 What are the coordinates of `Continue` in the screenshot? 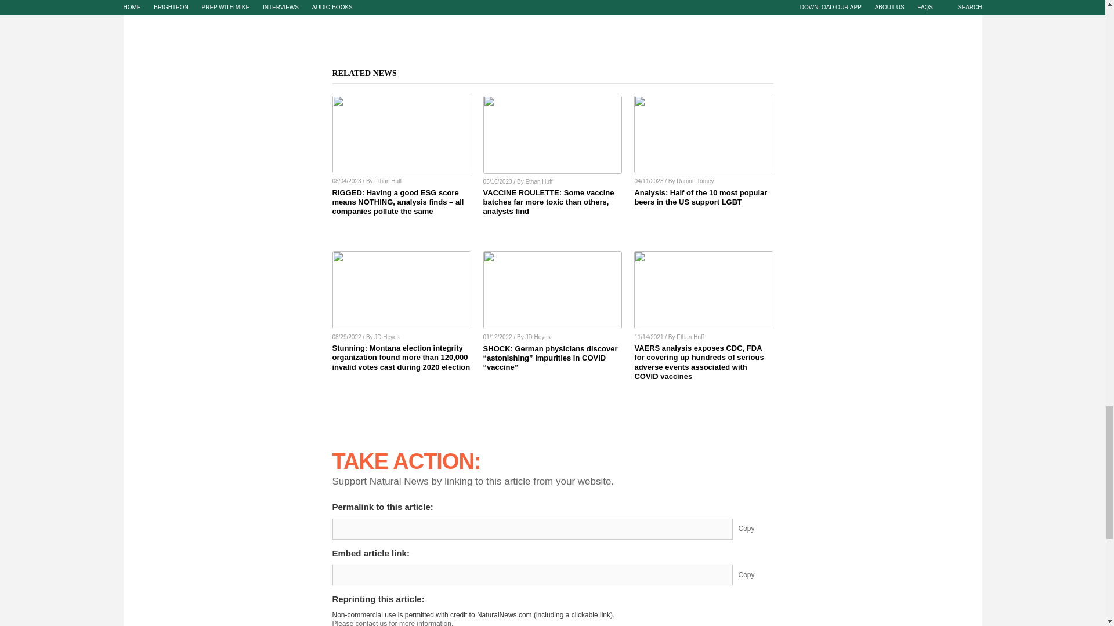 It's located at (351, 565).